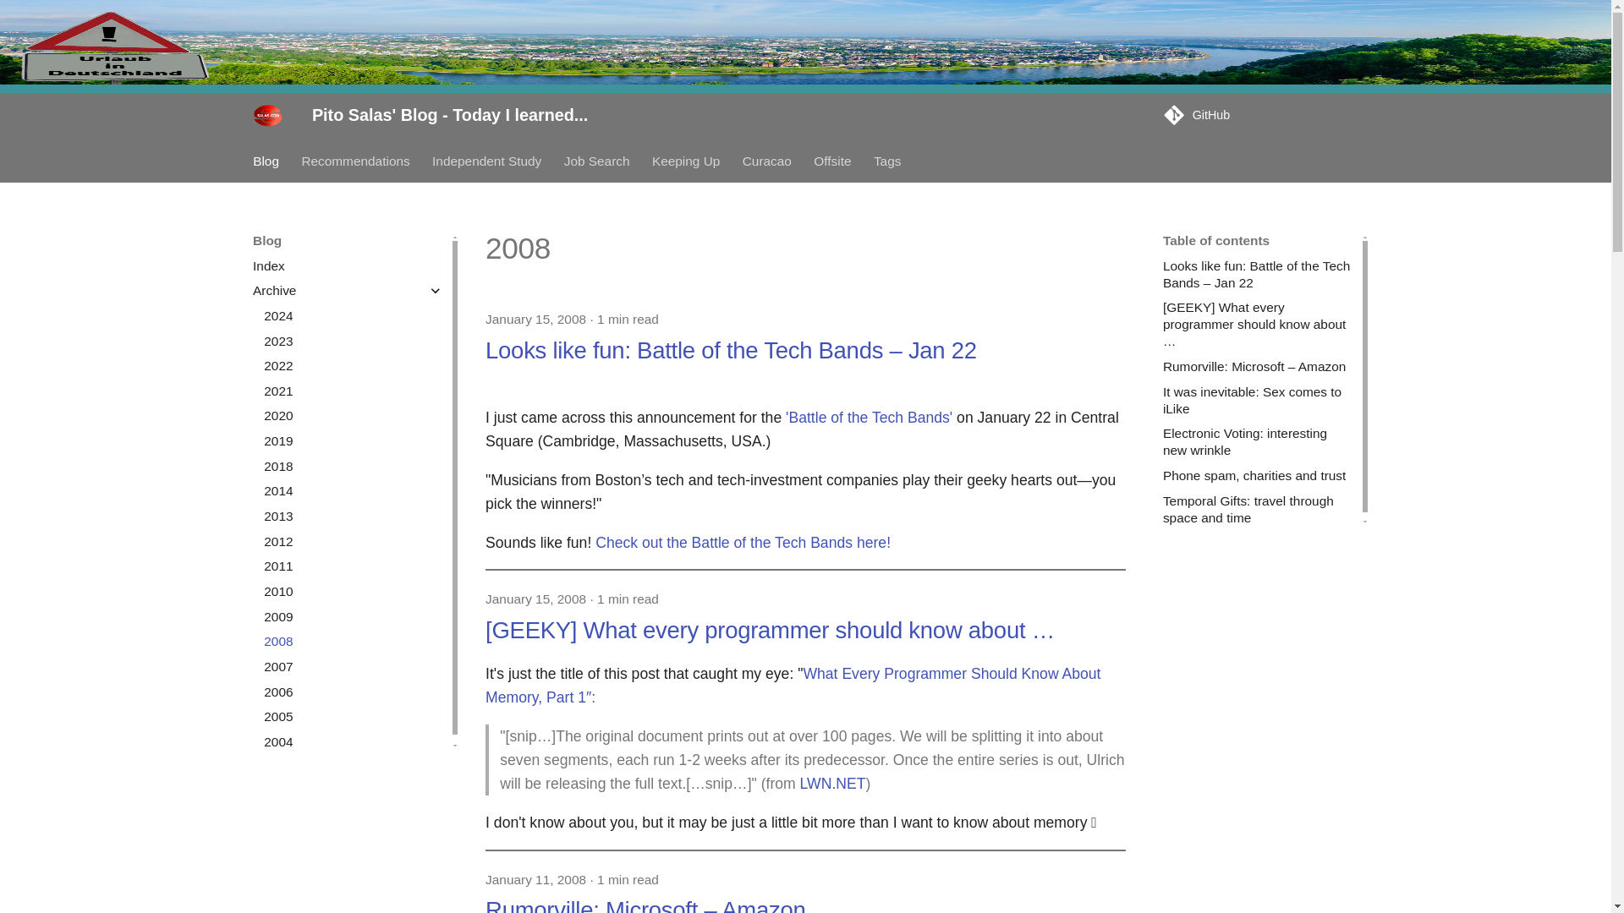 The image size is (1624, 913). What do you see at coordinates (354, 342) in the screenshot?
I see `2023` at bounding box center [354, 342].